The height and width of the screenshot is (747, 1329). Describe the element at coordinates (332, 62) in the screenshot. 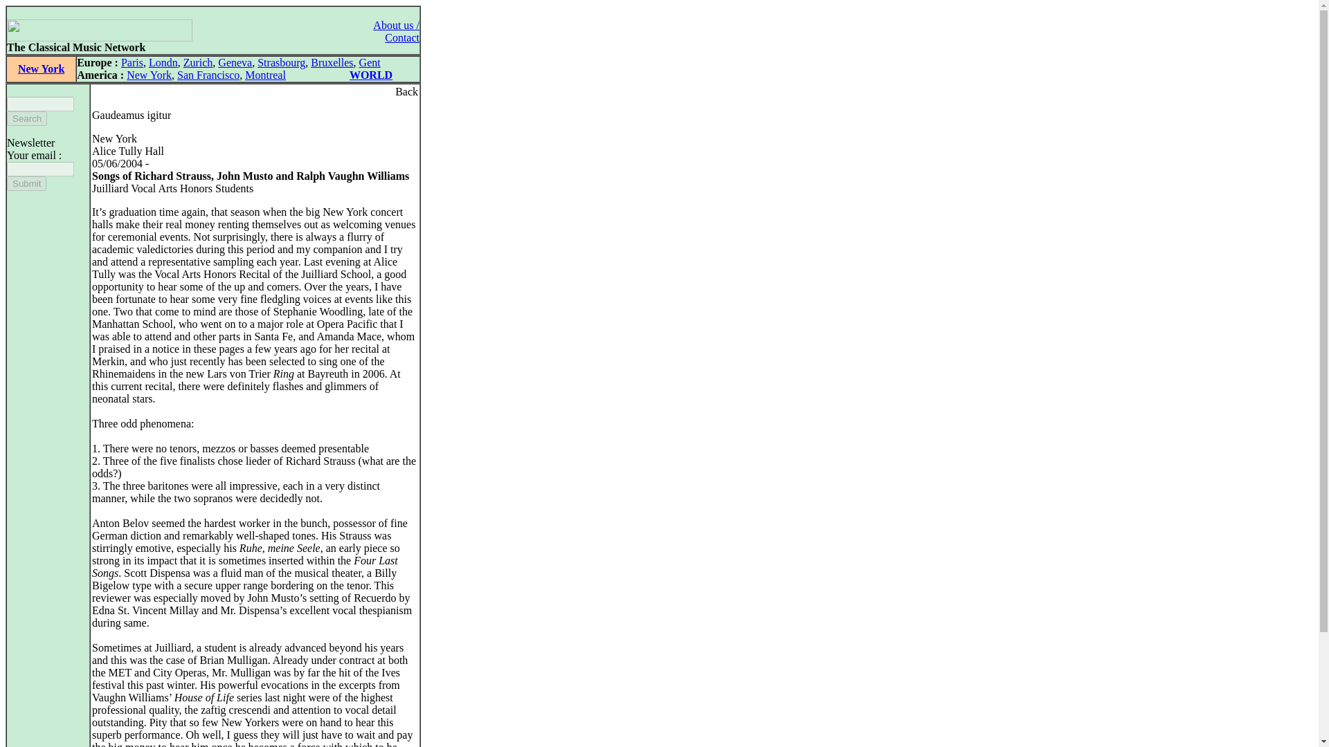

I see `Bruxelles` at that location.